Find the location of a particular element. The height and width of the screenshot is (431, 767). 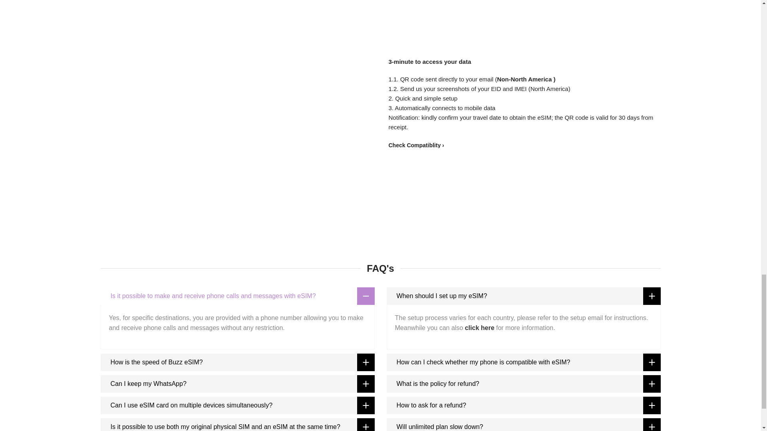

Can I keep my WhatsApp? is located at coordinates (237, 384).